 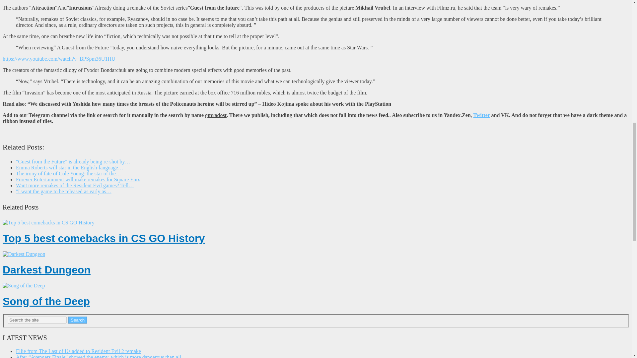 I want to click on Darkest Dungeon, so click(x=46, y=269).